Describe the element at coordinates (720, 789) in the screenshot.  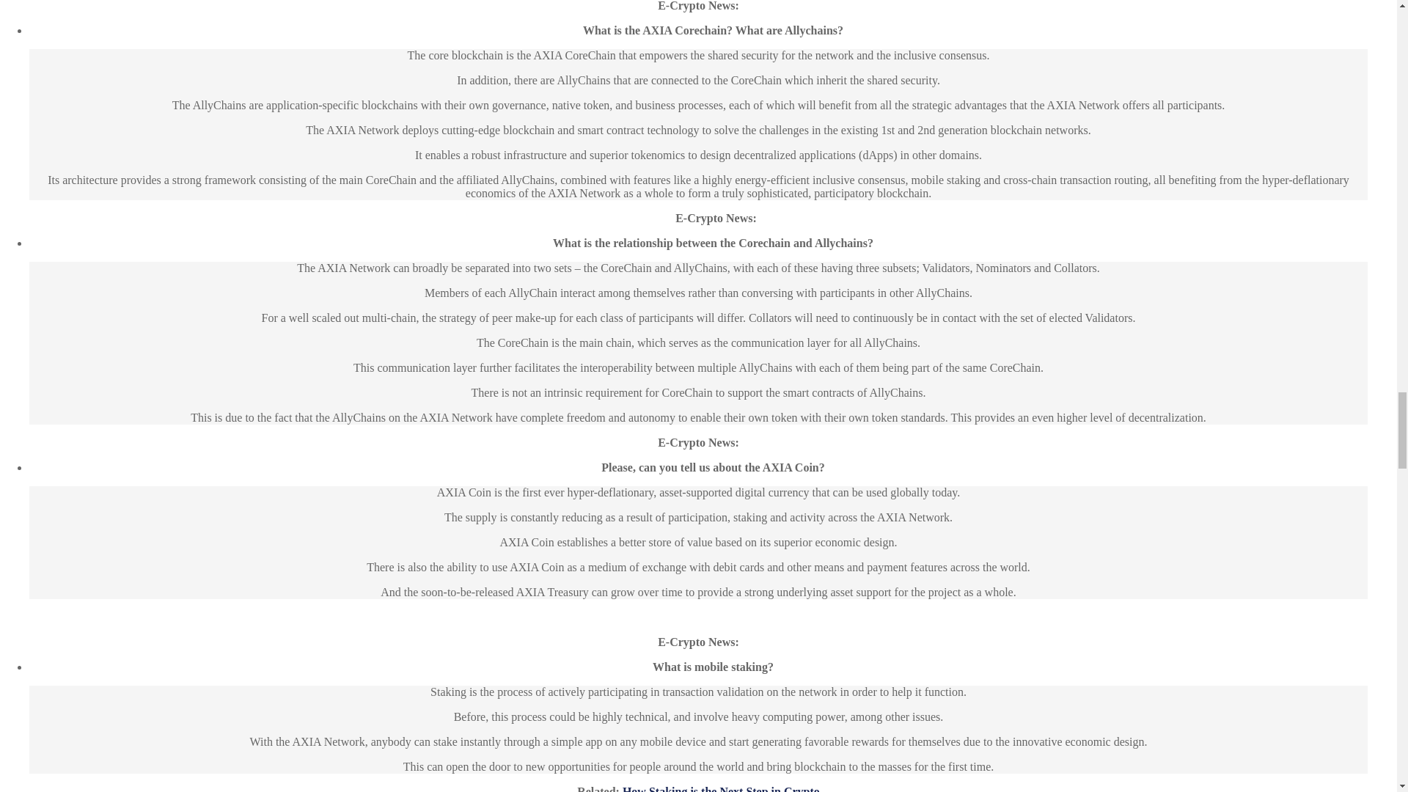
I see `How Staking is the Next Step in Crypto` at that location.